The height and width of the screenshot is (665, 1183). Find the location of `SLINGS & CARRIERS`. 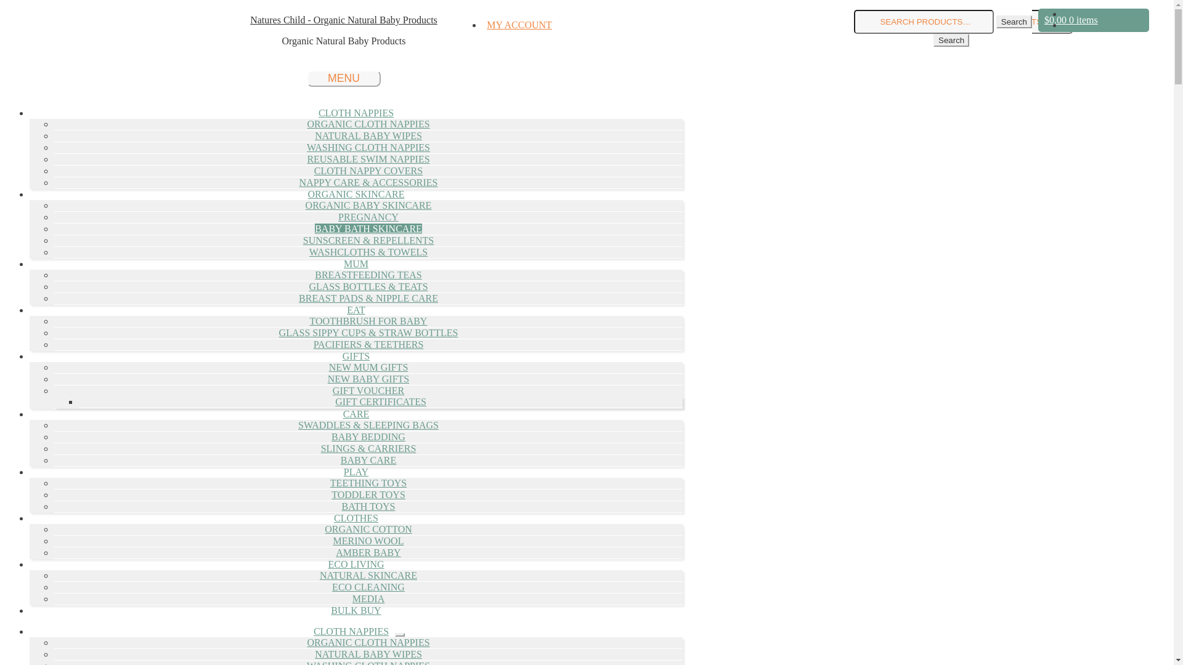

SLINGS & CARRIERS is located at coordinates (368, 448).